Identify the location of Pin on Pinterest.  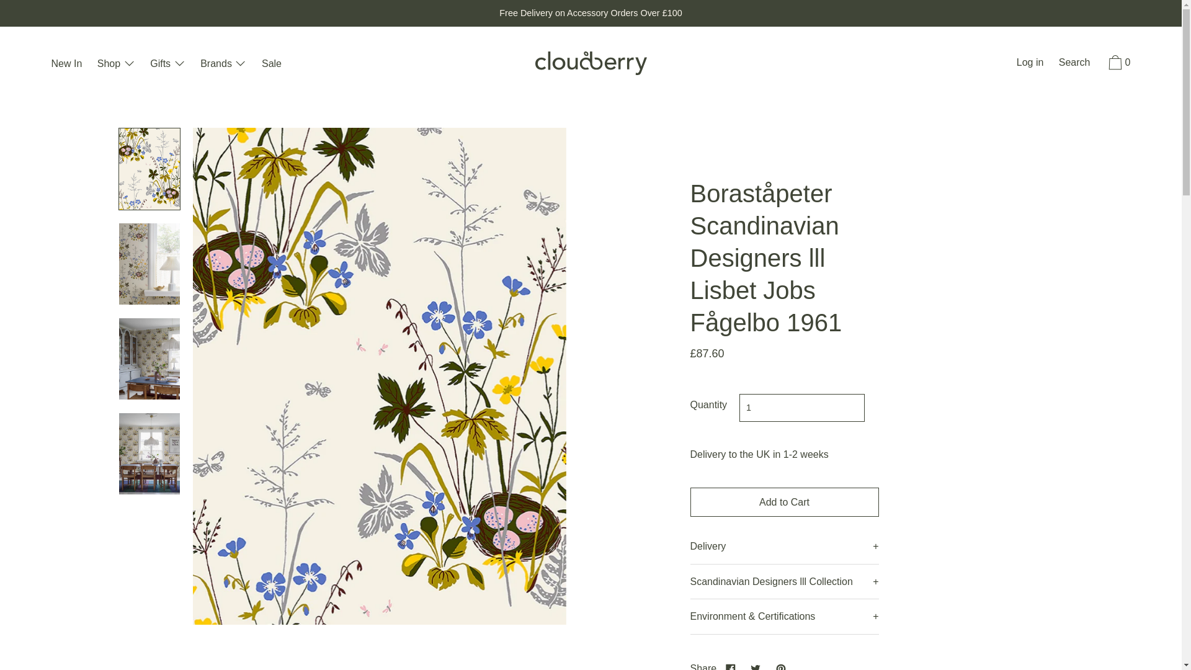
(780, 664).